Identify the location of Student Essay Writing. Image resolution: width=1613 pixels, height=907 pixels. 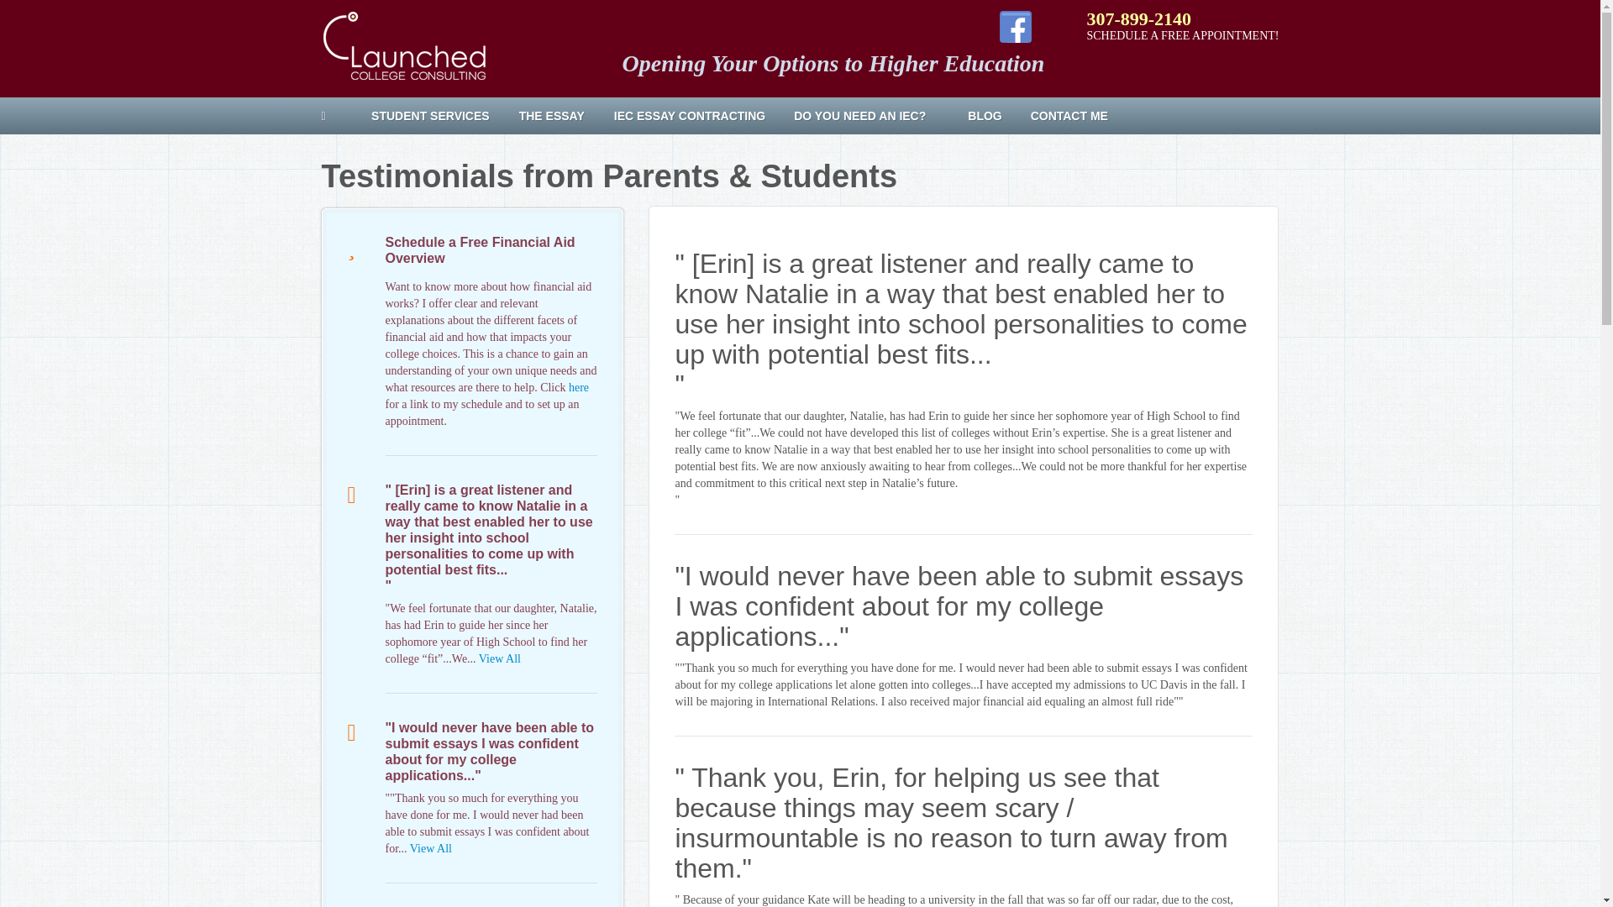
(558, 116).